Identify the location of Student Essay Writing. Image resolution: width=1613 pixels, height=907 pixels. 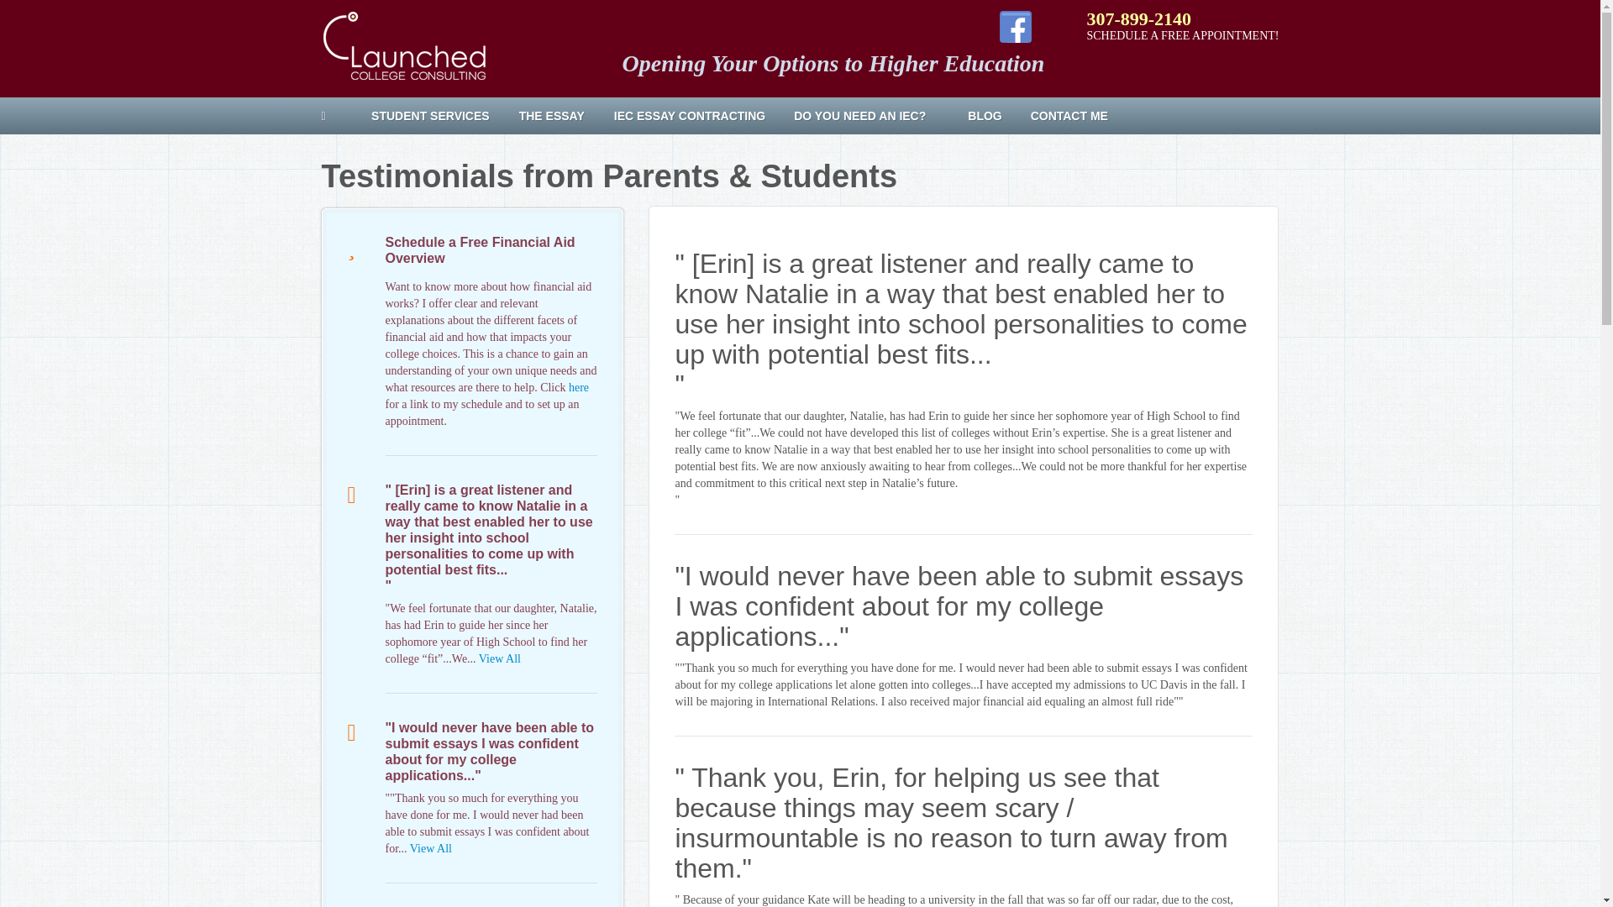
(558, 116).